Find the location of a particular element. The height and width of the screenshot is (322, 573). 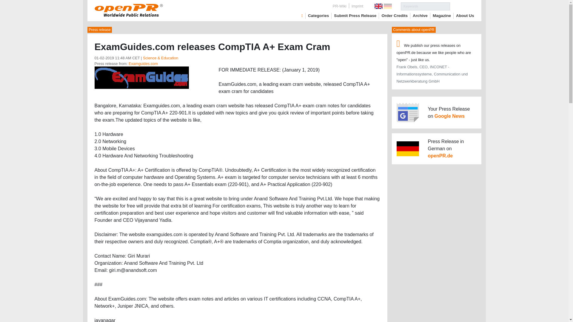

Order Credits is located at coordinates (395, 16).